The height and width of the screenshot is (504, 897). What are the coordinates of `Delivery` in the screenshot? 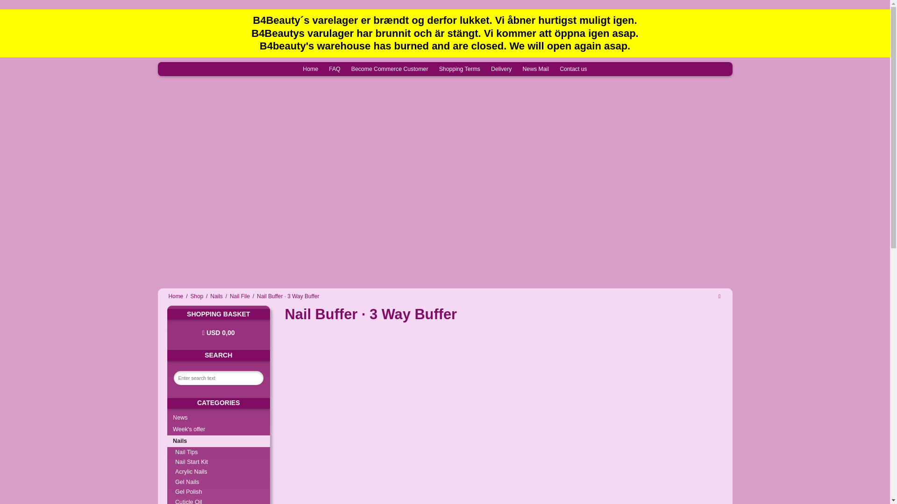 It's located at (501, 69).